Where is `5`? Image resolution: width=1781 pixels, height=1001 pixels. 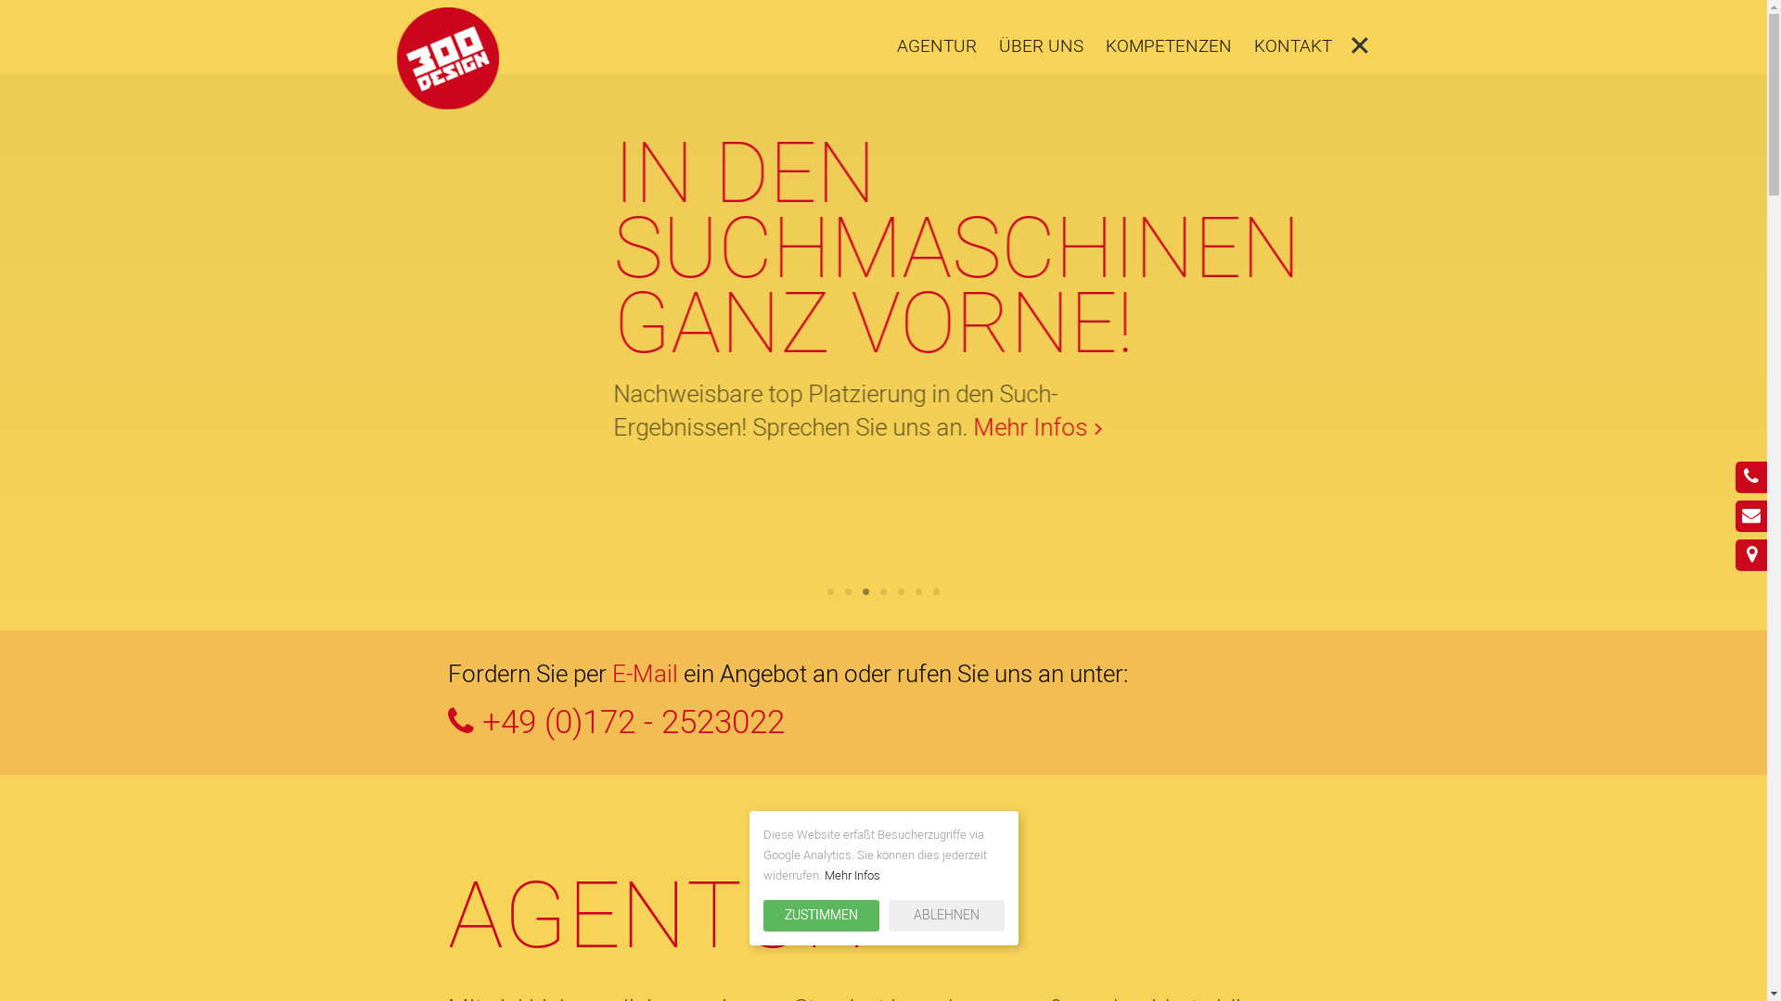 5 is located at coordinates (902, 591).